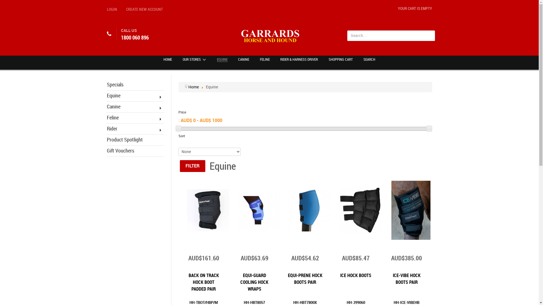  I want to click on Specials, so click(135, 86).